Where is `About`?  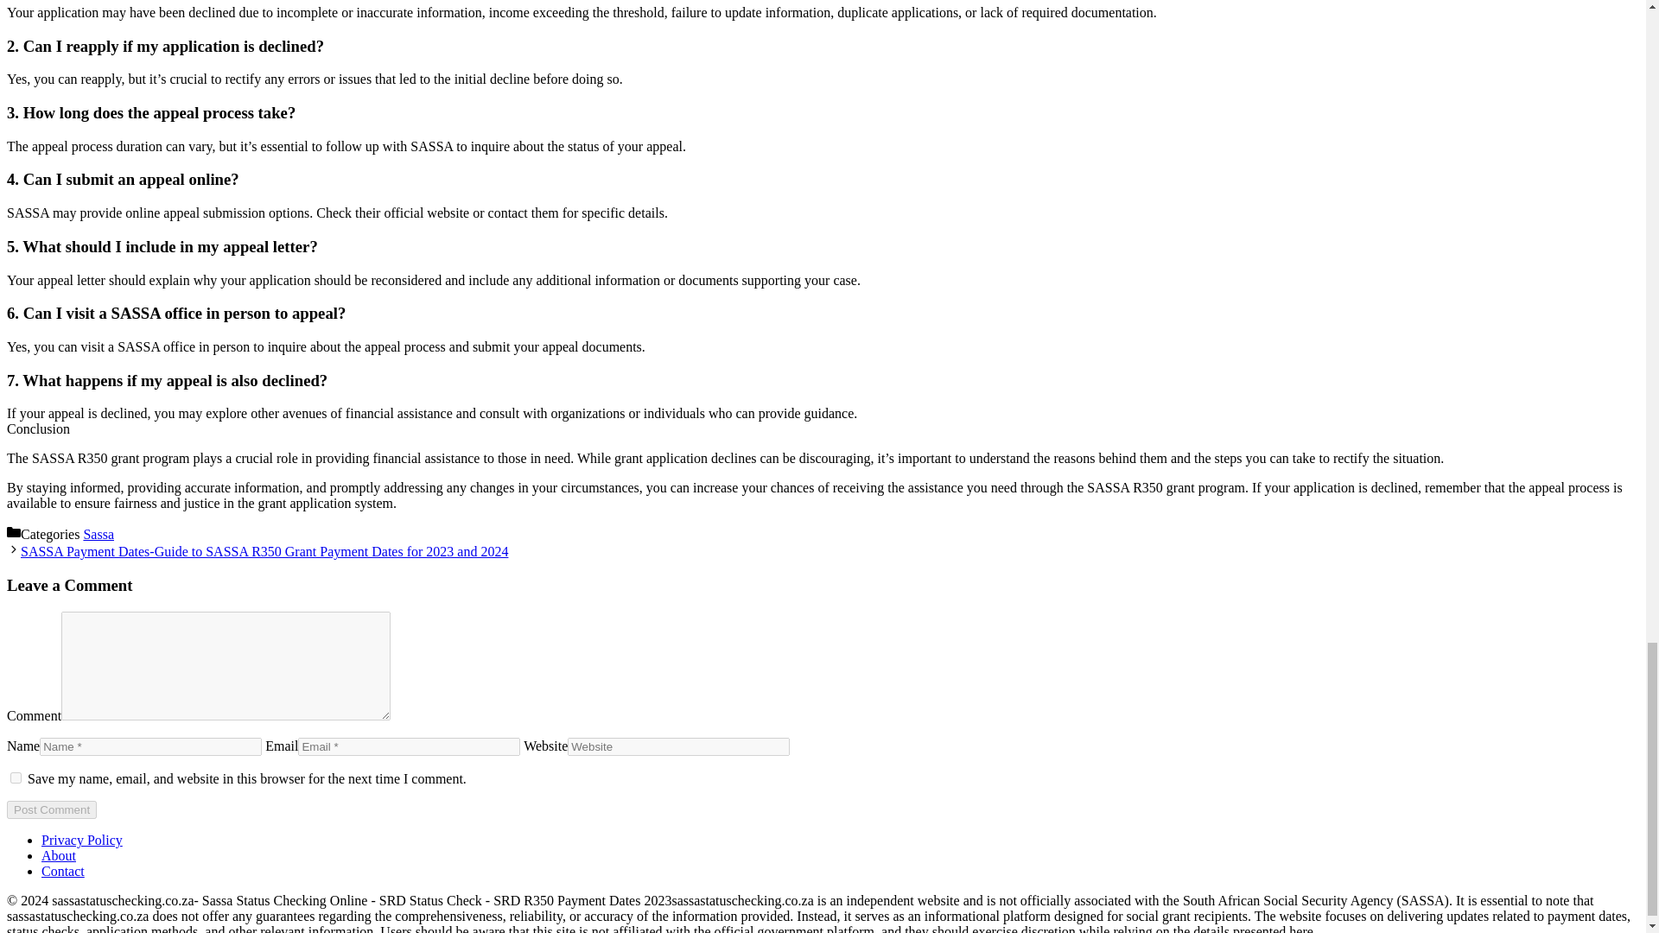 About is located at coordinates (59, 855).